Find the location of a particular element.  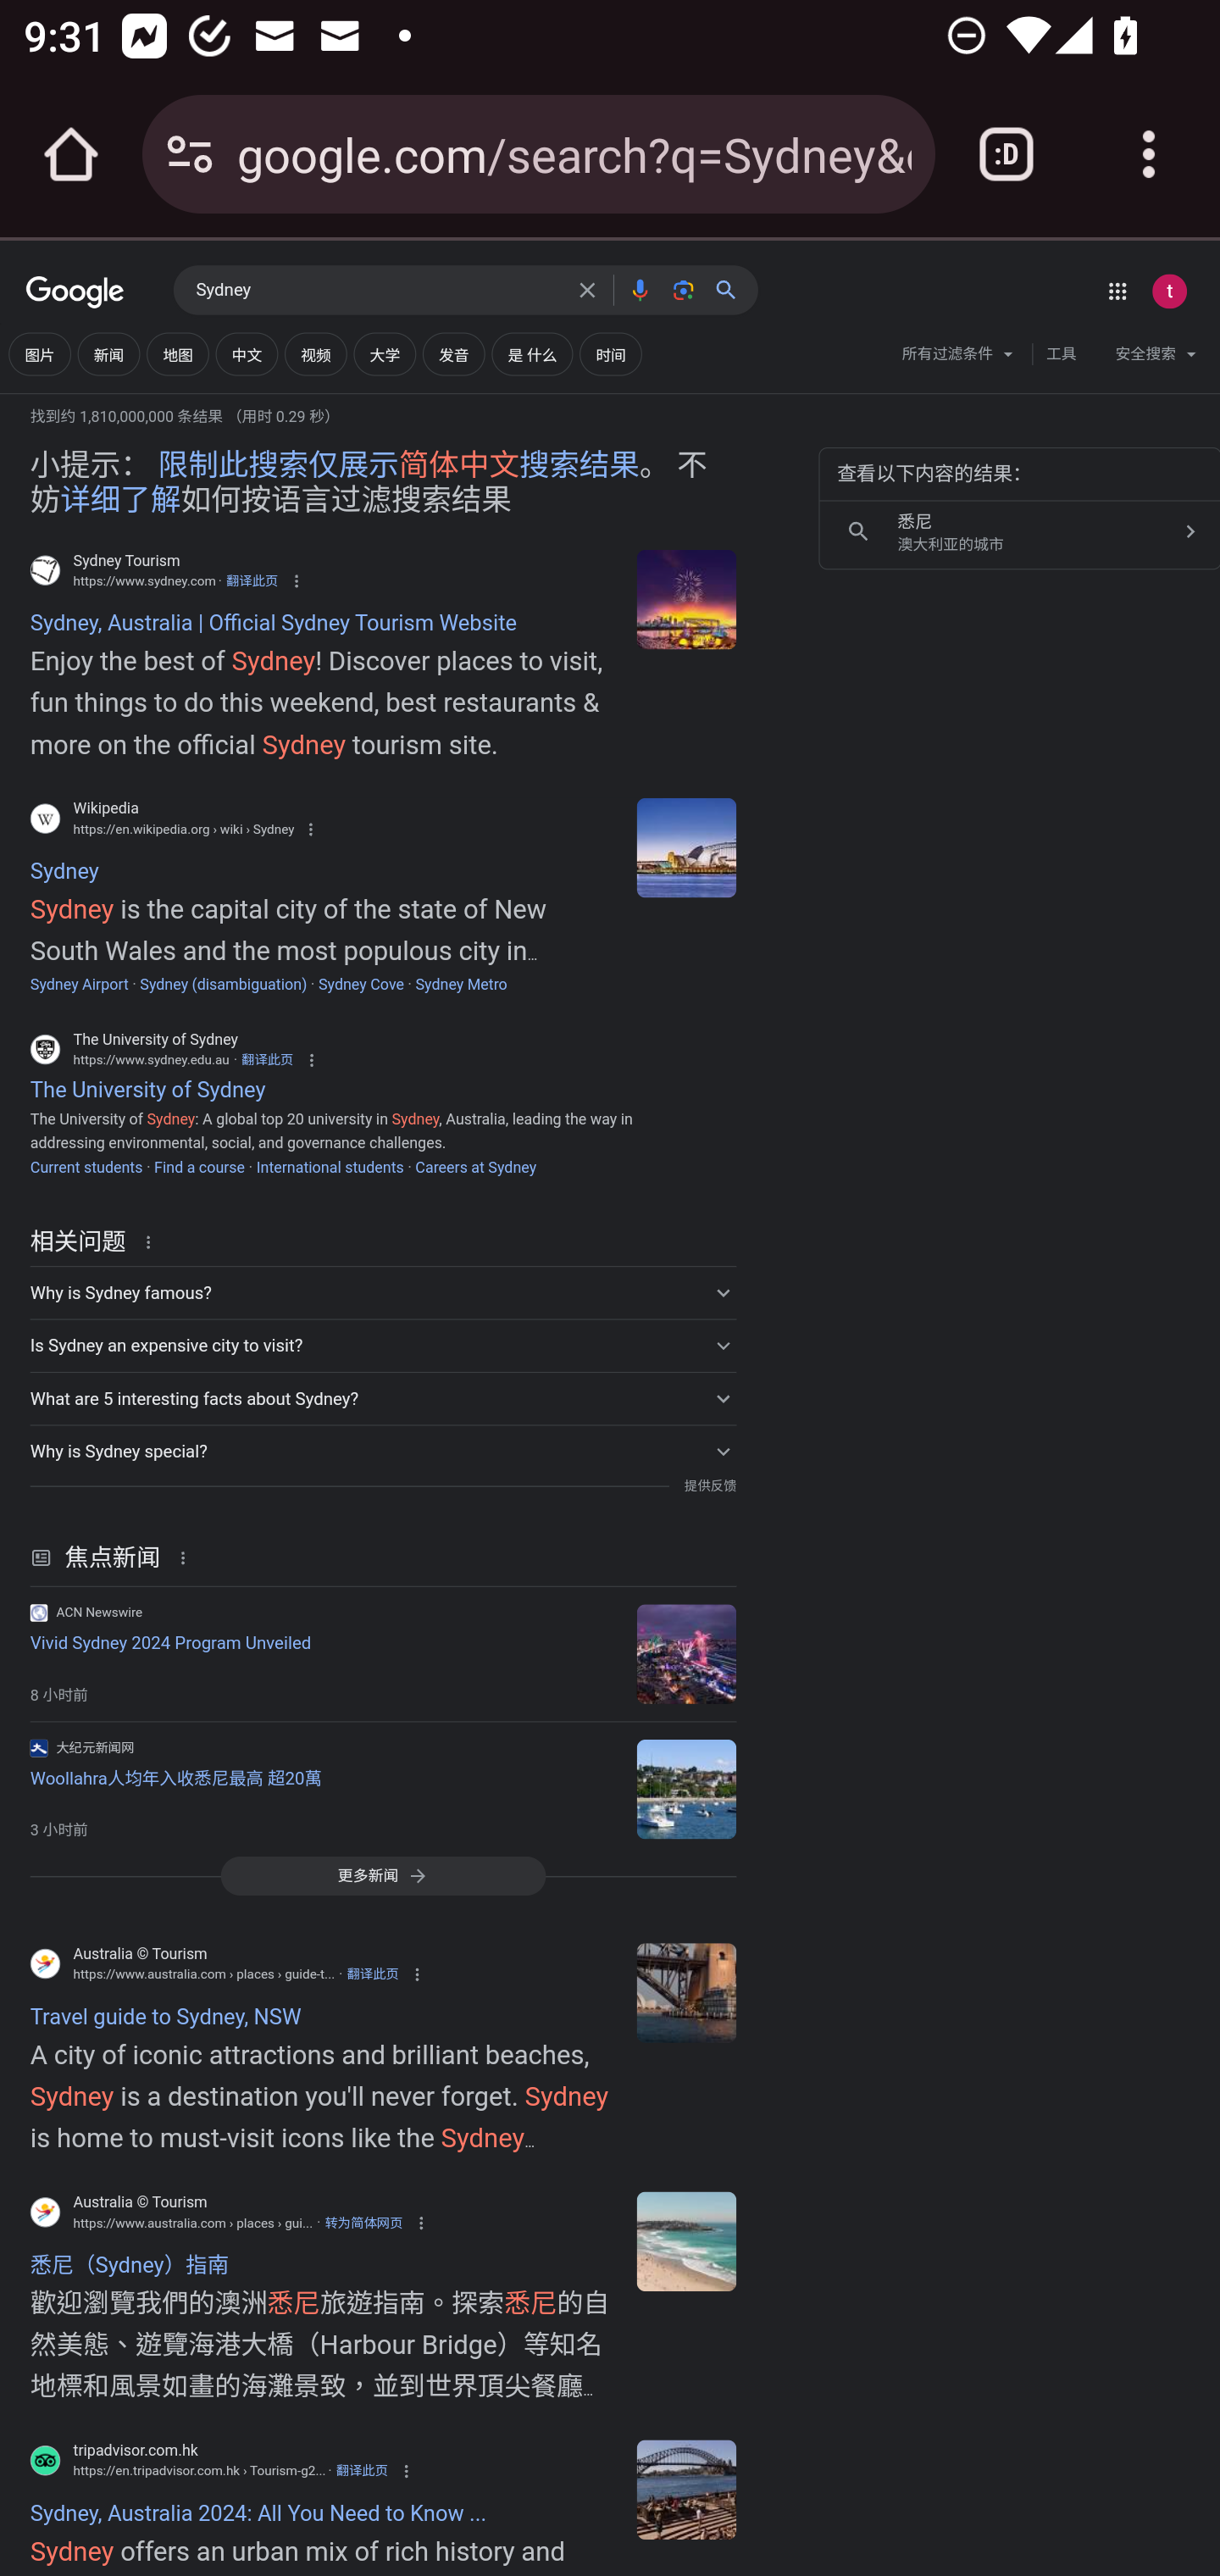

Find a course is located at coordinates (199, 1166).